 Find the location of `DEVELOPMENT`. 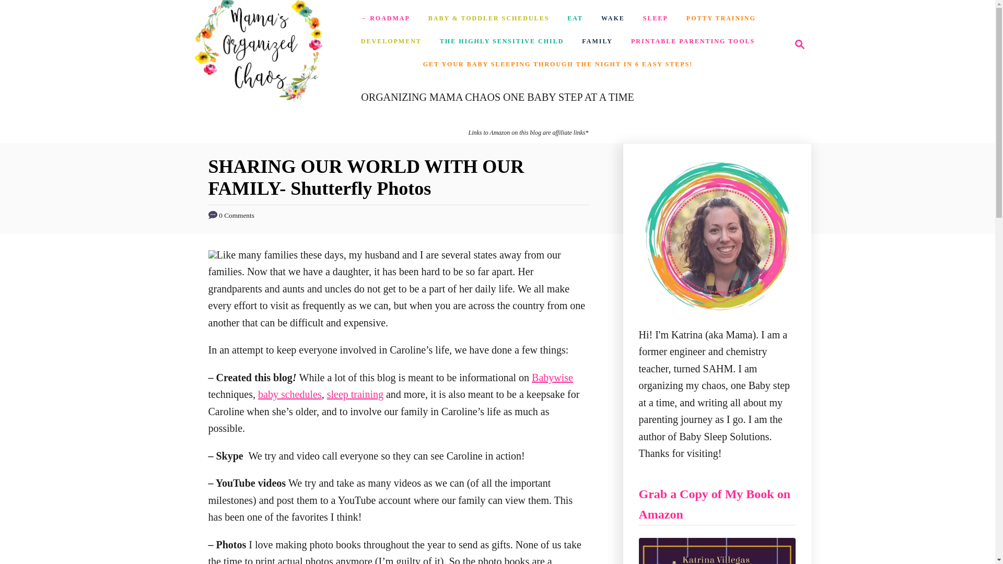

DEVELOPMENT is located at coordinates (575, 19).